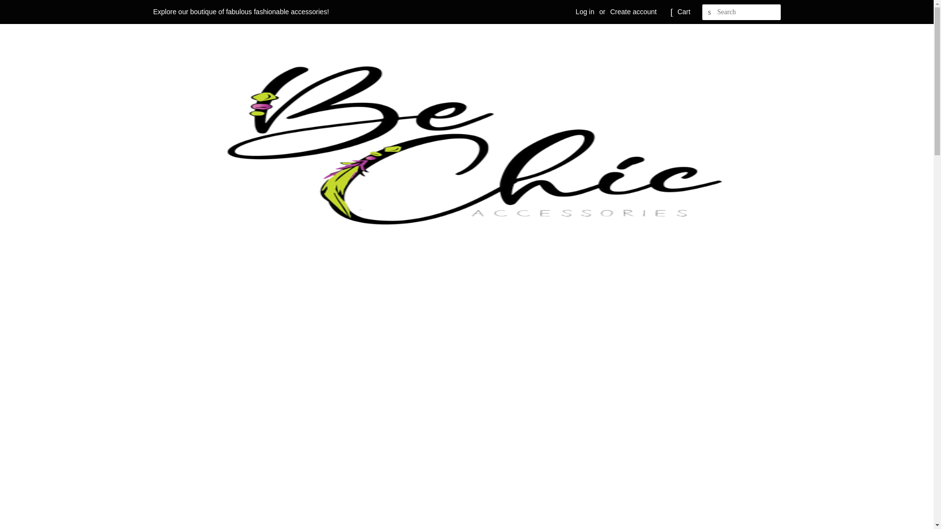 The width and height of the screenshot is (941, 529). What do you see at coordinates (710, 12) in the screenshot?
I see `SEARCH` at bounding box center [710, 12].